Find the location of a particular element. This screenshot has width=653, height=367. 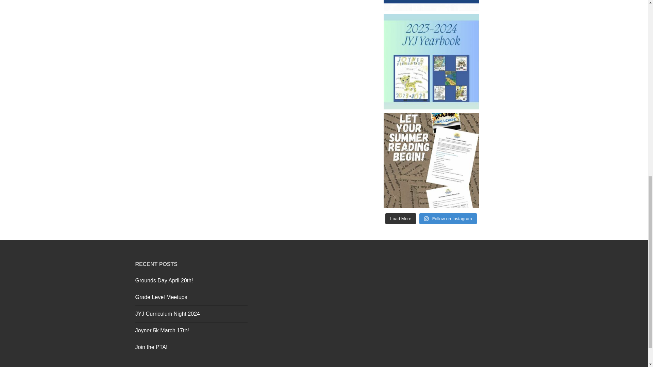

Grade Level Meetups is located at coordinates (161, 297).